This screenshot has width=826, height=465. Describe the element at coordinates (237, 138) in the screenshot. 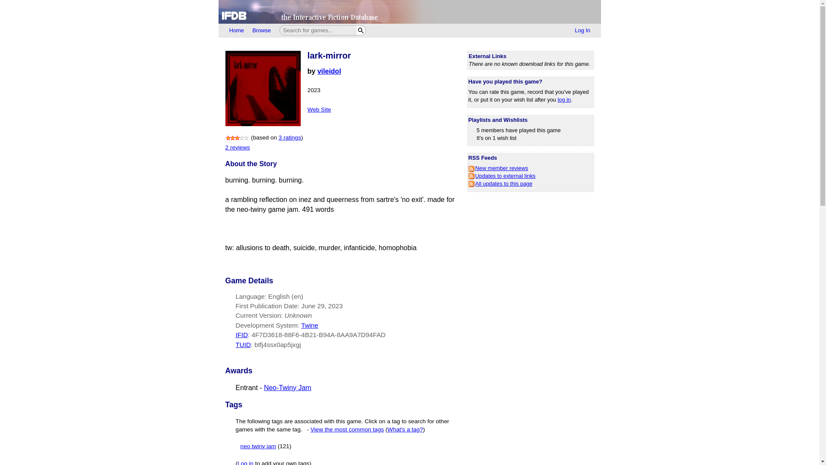

I see `3 Stars` at that location.